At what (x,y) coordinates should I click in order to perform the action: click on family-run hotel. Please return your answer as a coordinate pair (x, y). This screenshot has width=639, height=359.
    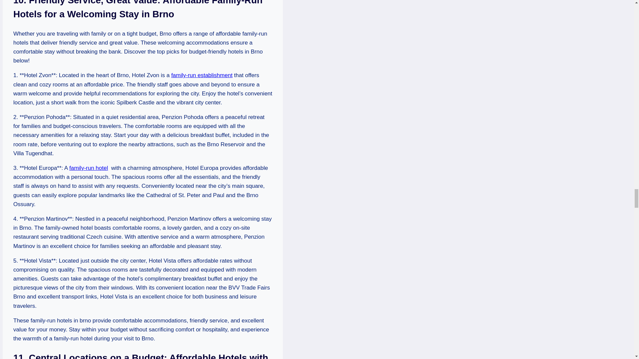
    Looking at the image, I should click on (89, 168).